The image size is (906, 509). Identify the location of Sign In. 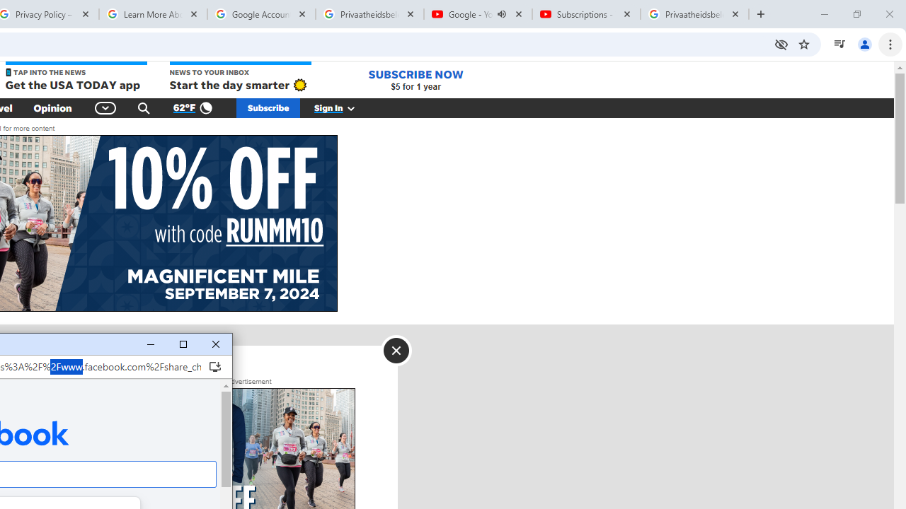
(342, 107).